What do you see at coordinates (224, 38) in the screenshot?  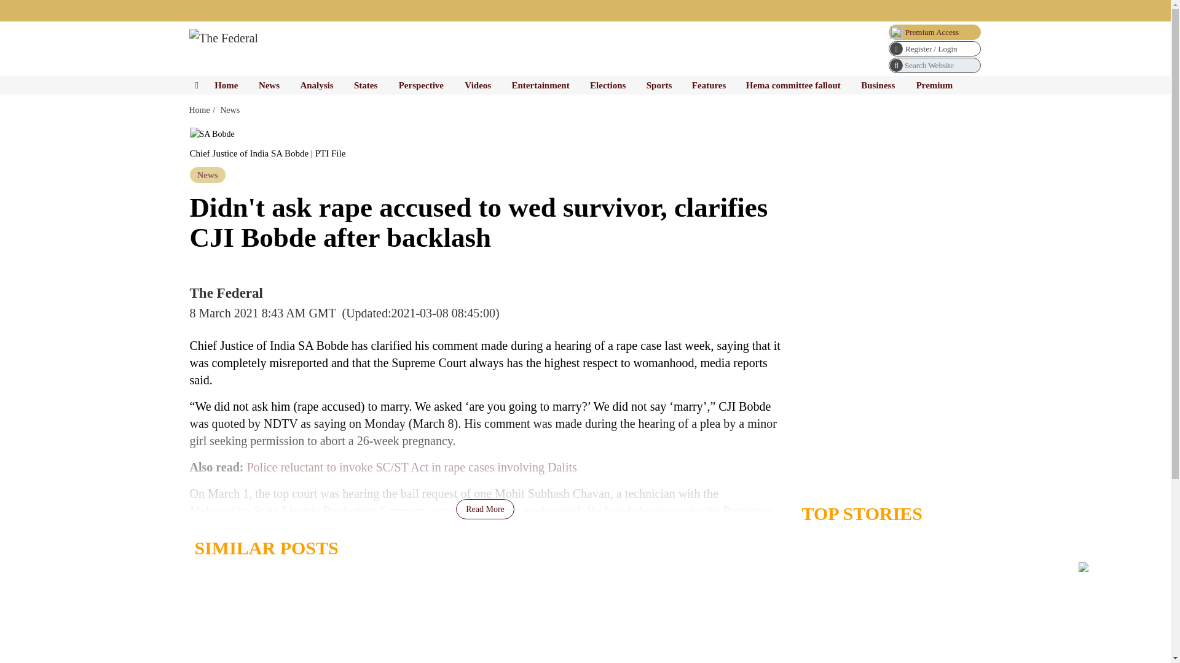 I see `The Federal` at bounding box center [224, 38].